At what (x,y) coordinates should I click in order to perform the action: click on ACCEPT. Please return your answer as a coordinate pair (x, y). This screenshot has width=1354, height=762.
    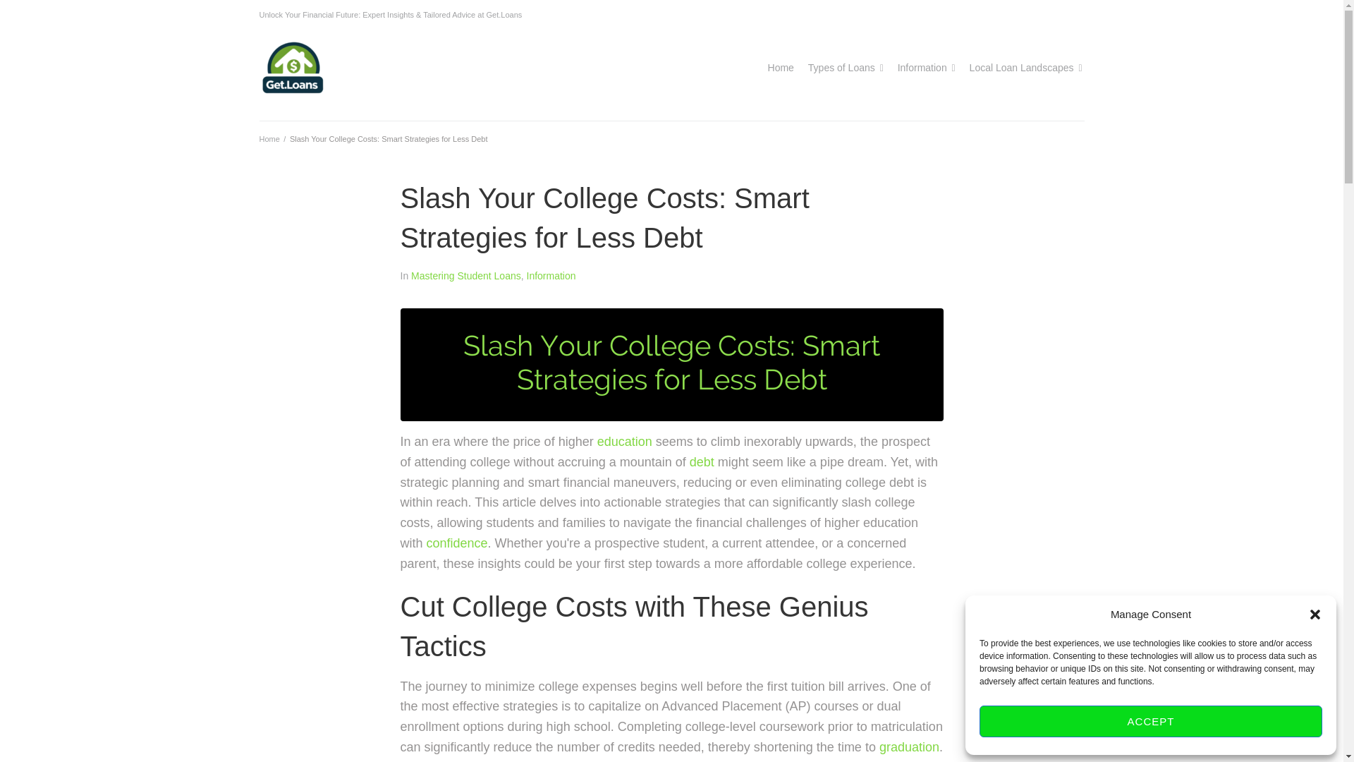
    Looking at the image, I should click on (1151, 721).